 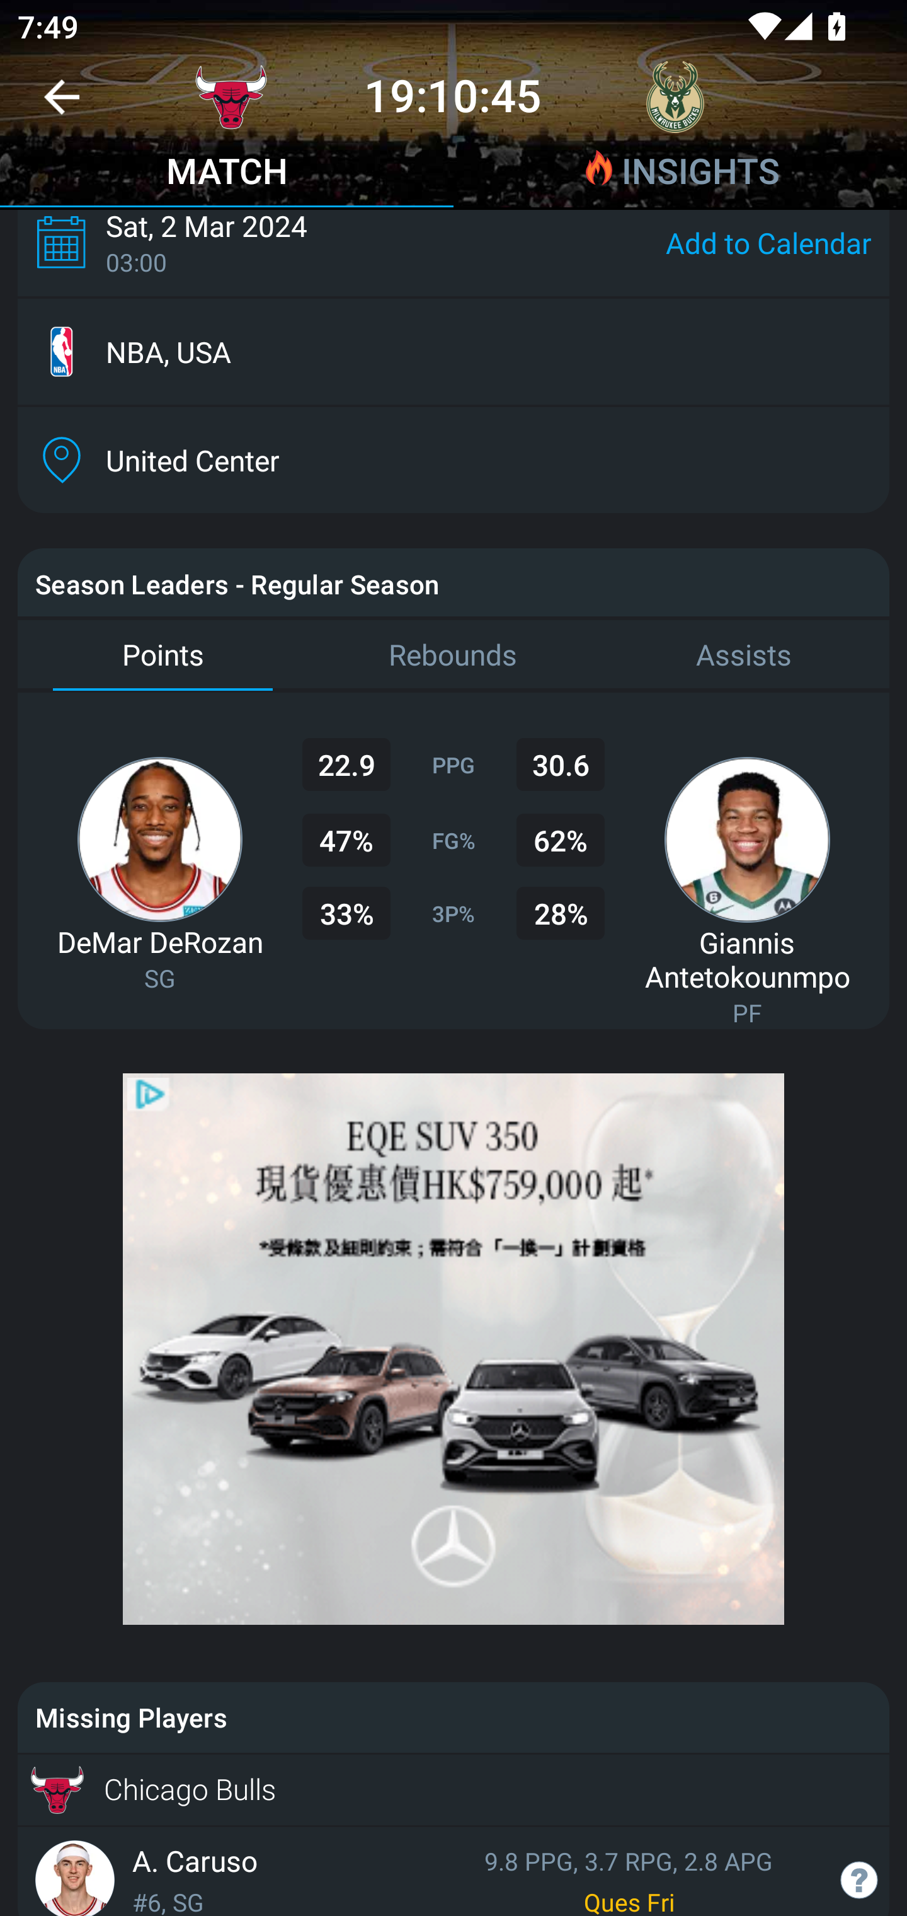 What do you see at coordinates (160, 942) in the screenshot?
I see `DeMar DeRozan` at bounding box center [160, 942].